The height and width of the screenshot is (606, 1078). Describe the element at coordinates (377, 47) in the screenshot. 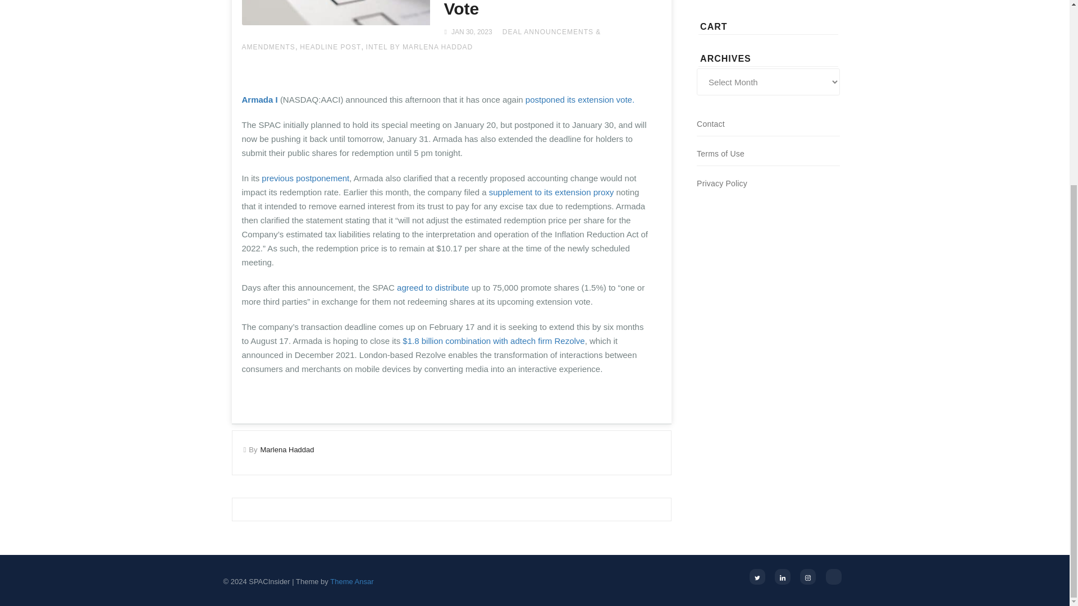

I see `INTEL` at that location.